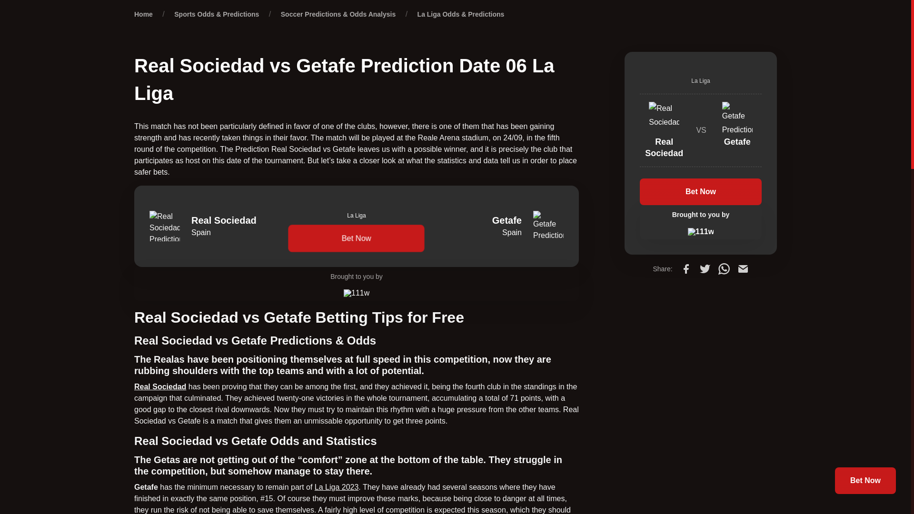  I want to click on Brought to you by, so click(356, 284).